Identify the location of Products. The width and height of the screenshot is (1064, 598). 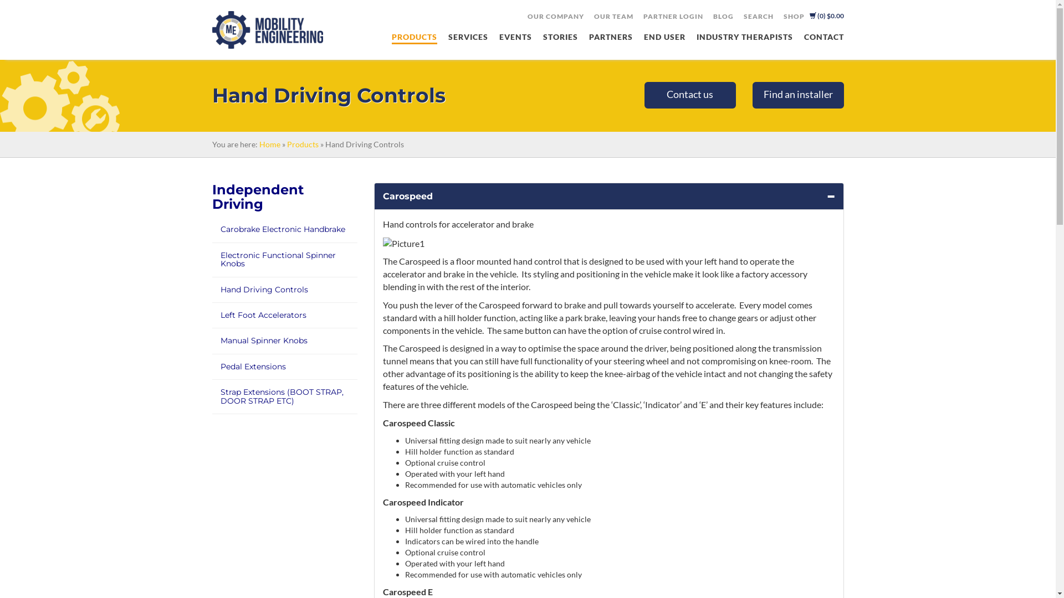
(303, 144).